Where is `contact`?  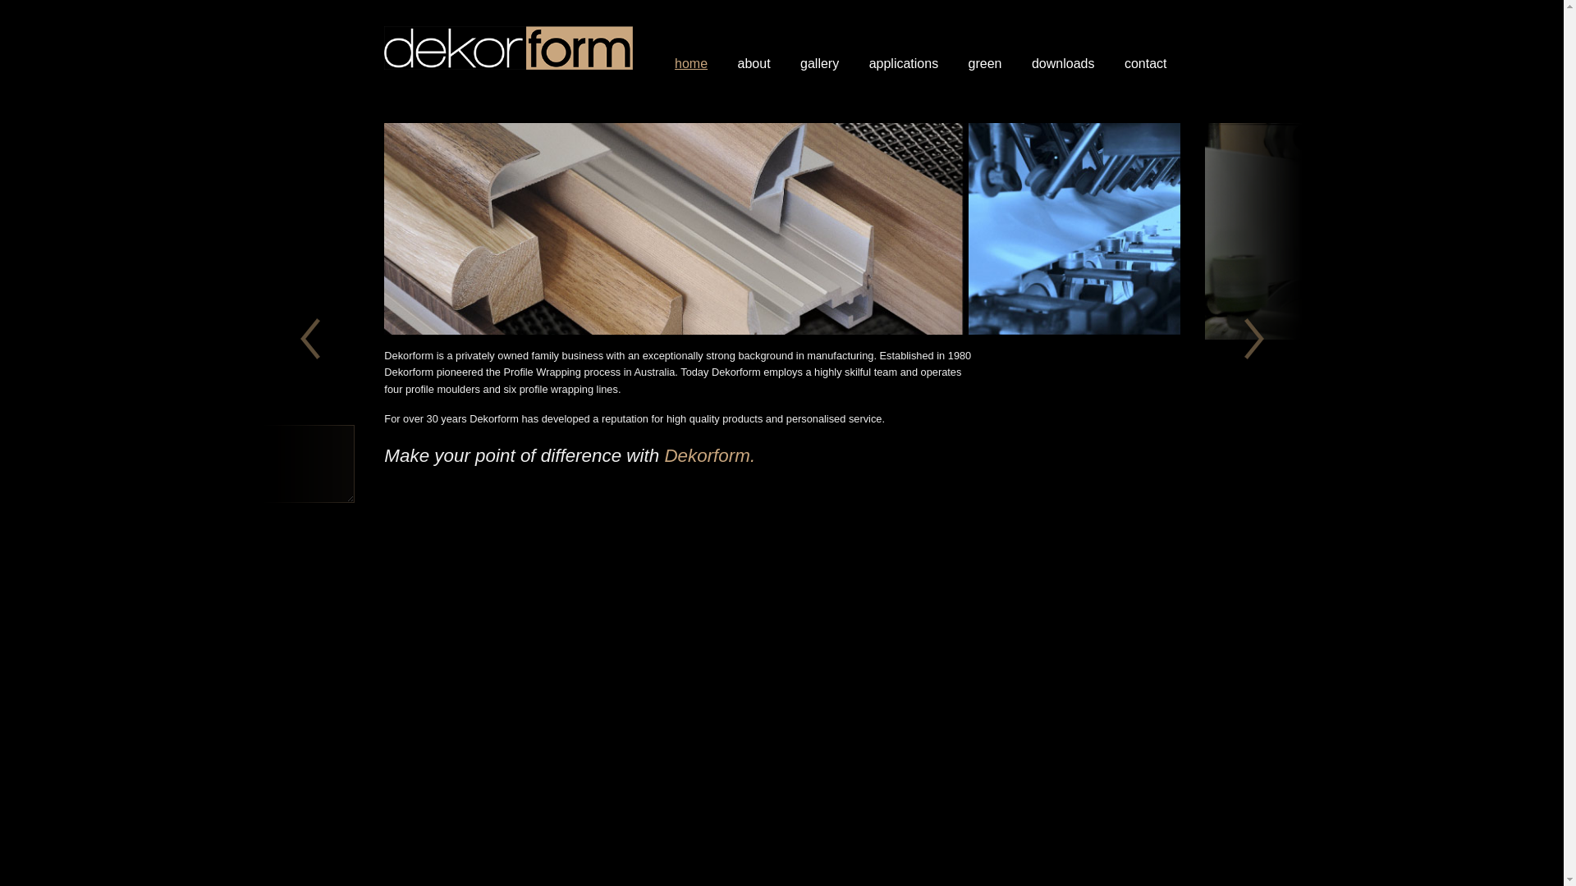
contact is located at coordinates (1146, 48).